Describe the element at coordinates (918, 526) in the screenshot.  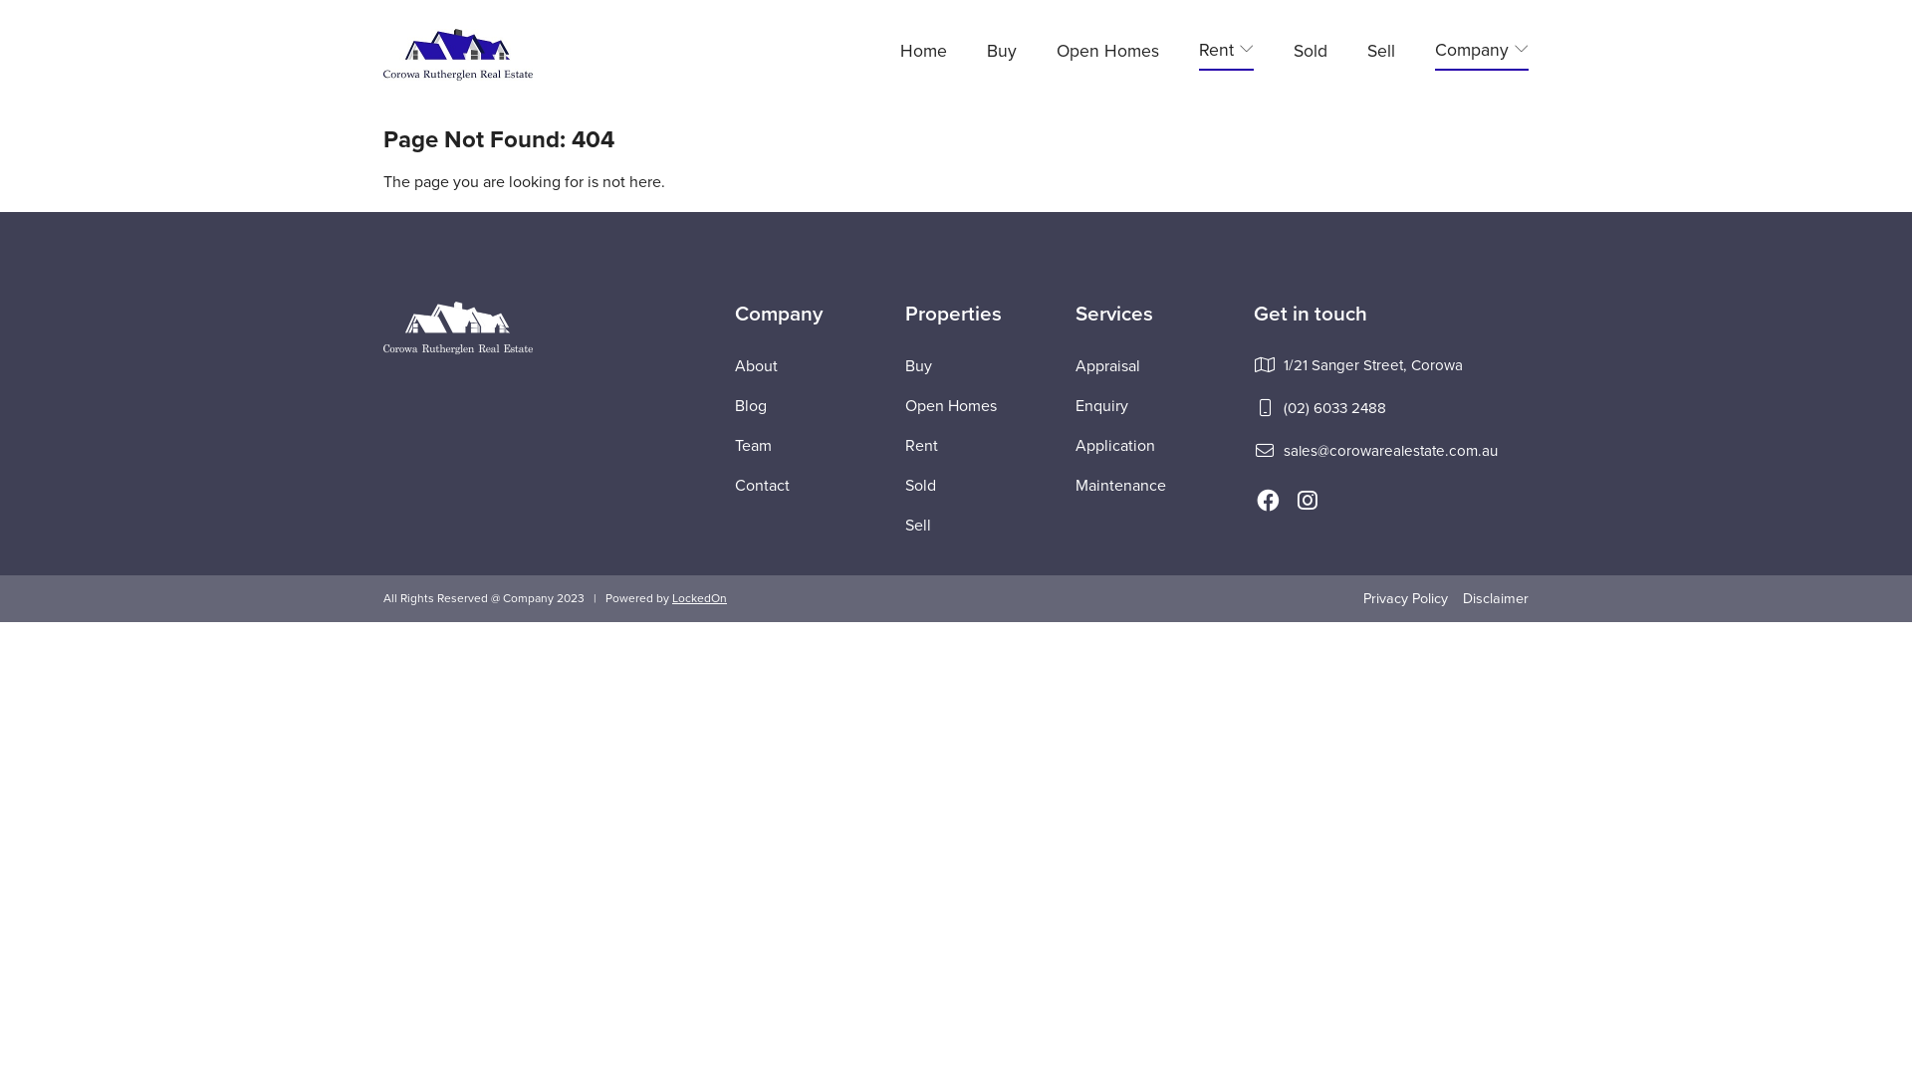
I see `Sell` at that location.